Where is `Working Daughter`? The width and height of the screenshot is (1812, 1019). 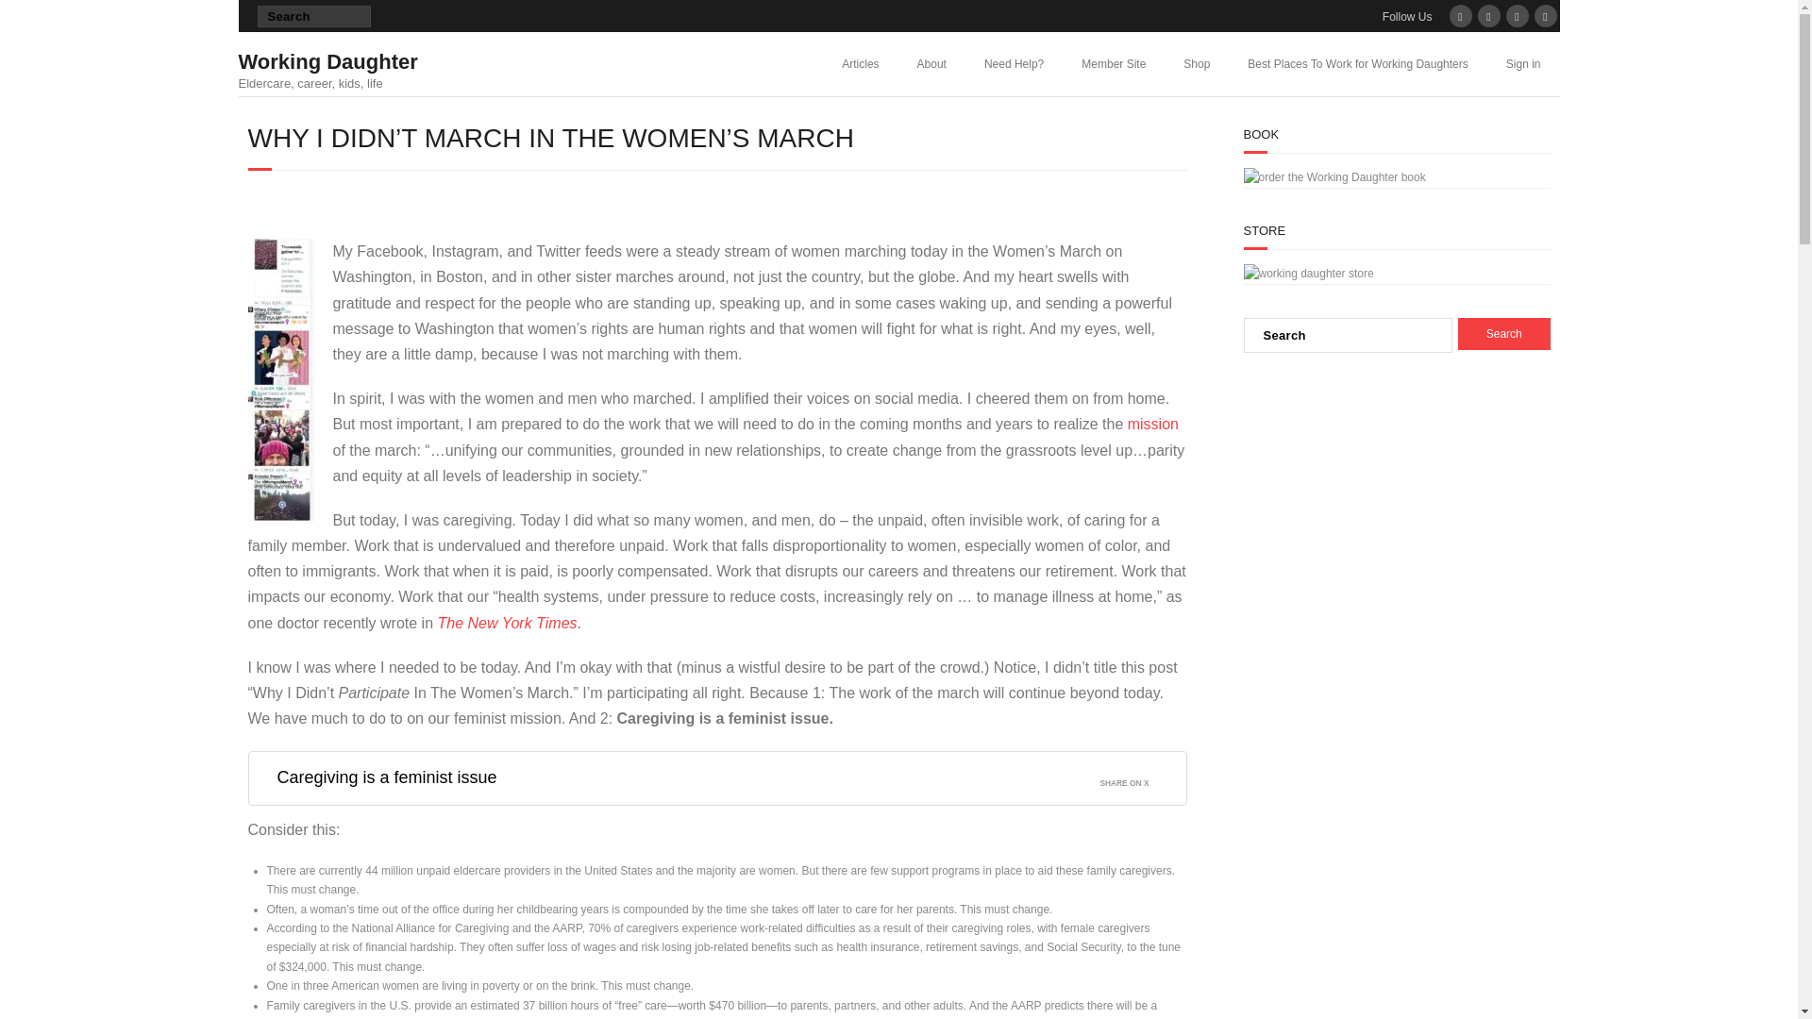 Working Daughter is located at coordinates (327, 61).